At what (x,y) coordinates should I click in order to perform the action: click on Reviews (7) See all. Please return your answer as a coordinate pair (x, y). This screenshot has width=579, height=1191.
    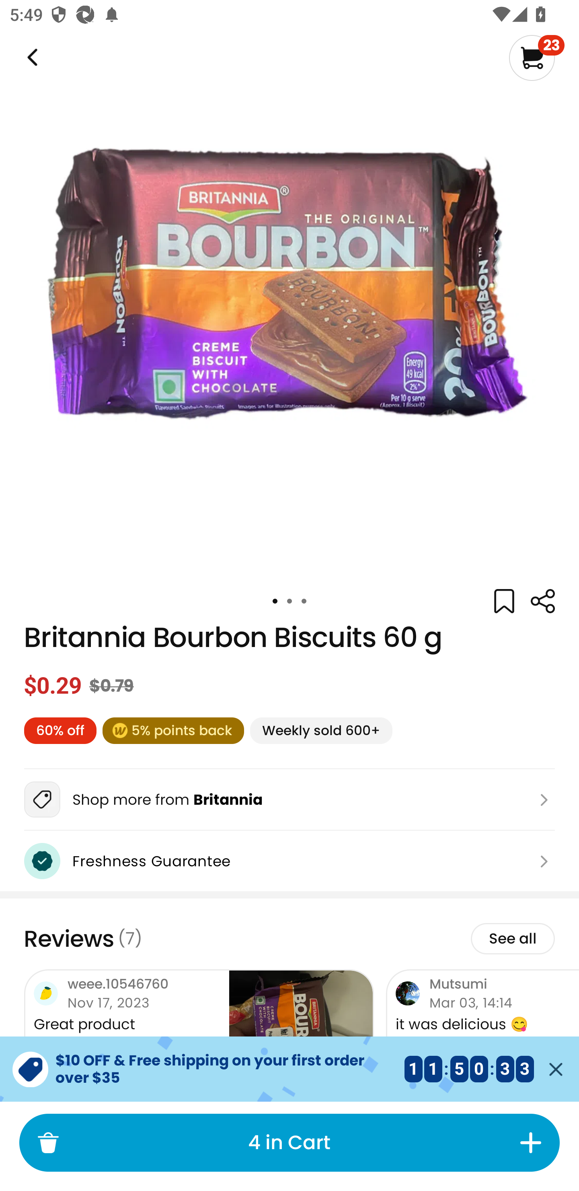
    Looking at the image, I should click on (289, 939).